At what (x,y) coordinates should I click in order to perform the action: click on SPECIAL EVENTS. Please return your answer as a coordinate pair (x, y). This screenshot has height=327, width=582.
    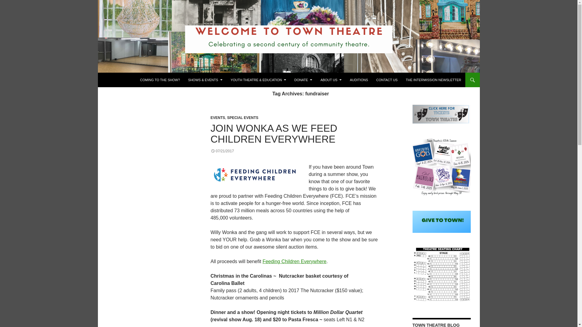
    Looking at the image, I should click on (242, 118).